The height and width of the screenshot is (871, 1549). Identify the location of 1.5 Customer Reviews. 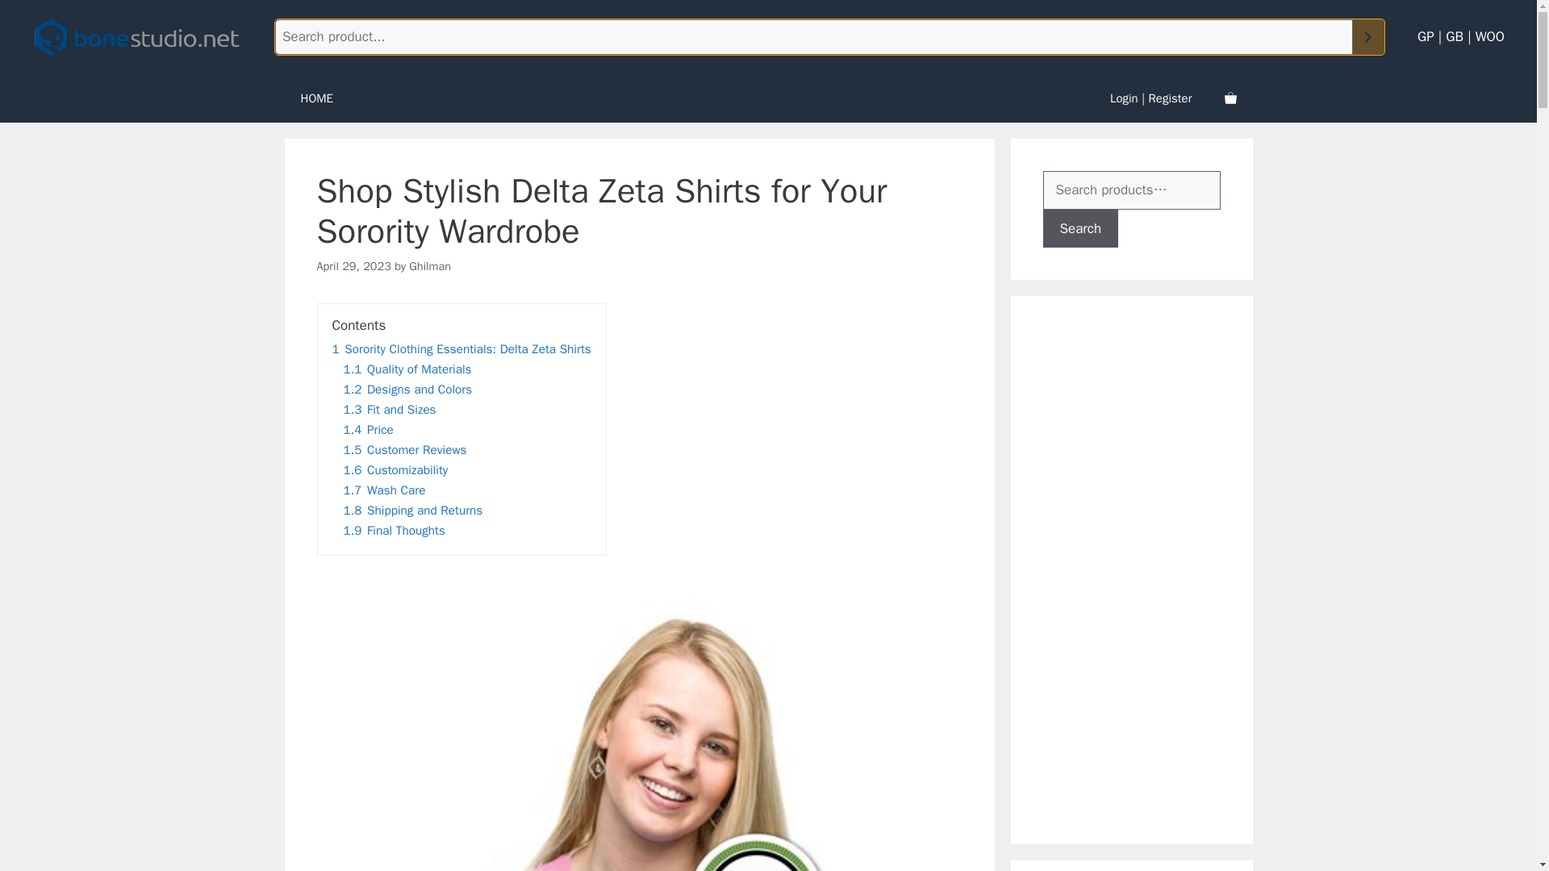
(405, 450).